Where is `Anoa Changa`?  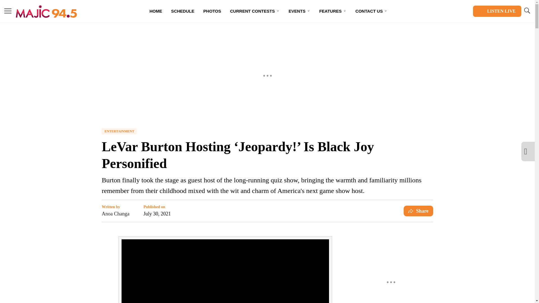
Anoa Changa is located at coordinates (115, 214).